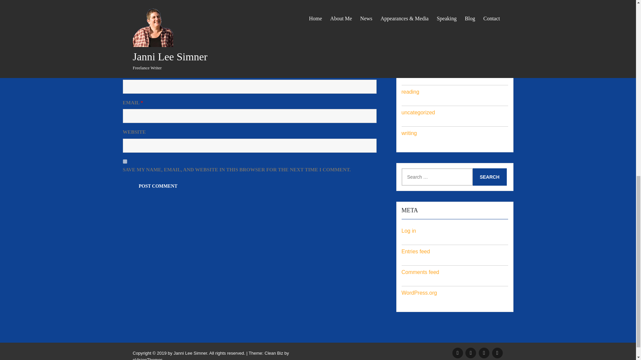  I want to click on reading, so click(410, 92).